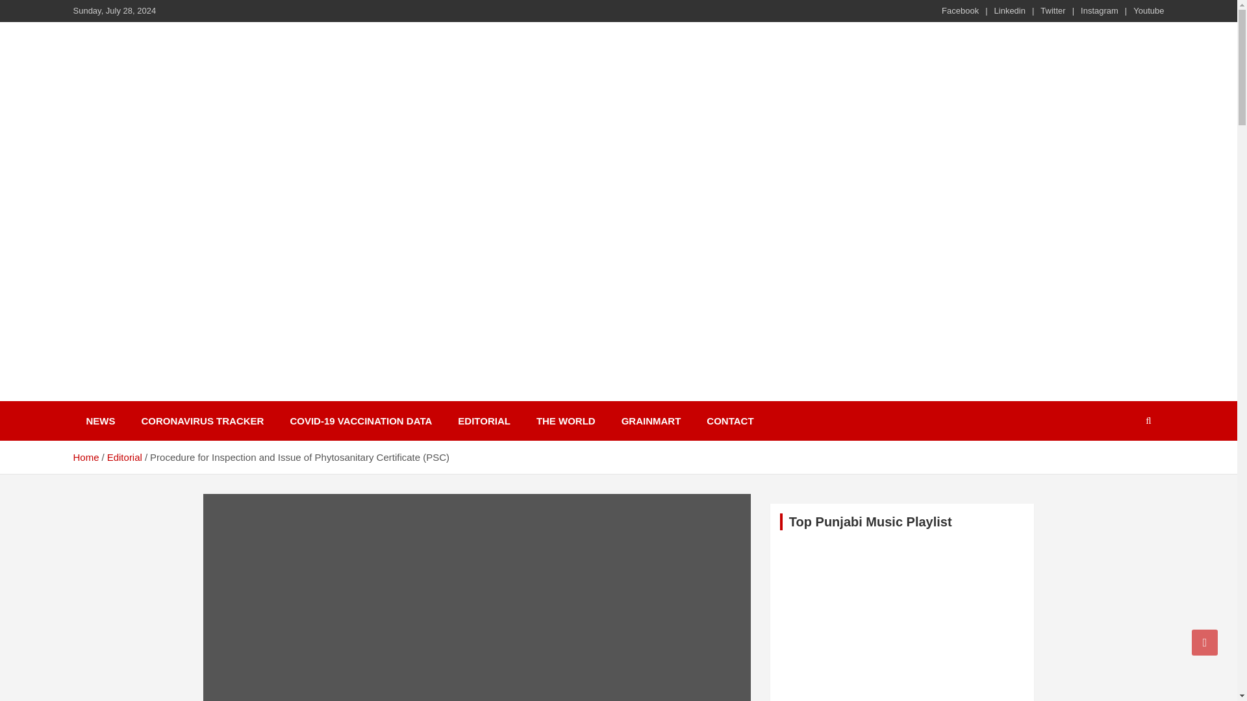  I want to click on THE WORLD, so click(566, 421).